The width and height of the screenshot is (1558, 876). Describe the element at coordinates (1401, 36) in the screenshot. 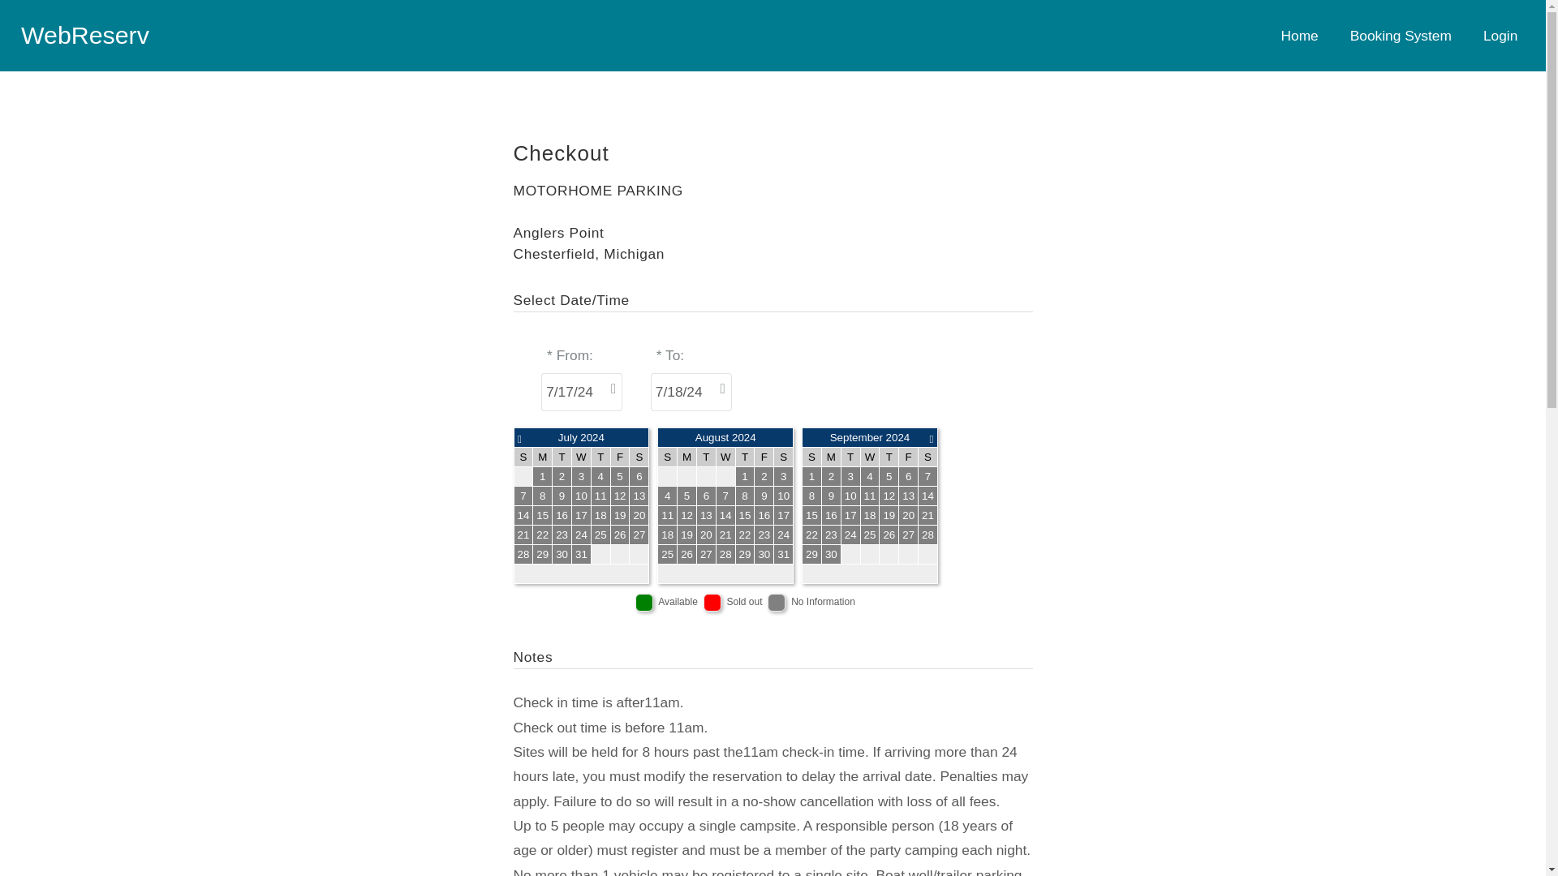

I see `Booking System` at that location.